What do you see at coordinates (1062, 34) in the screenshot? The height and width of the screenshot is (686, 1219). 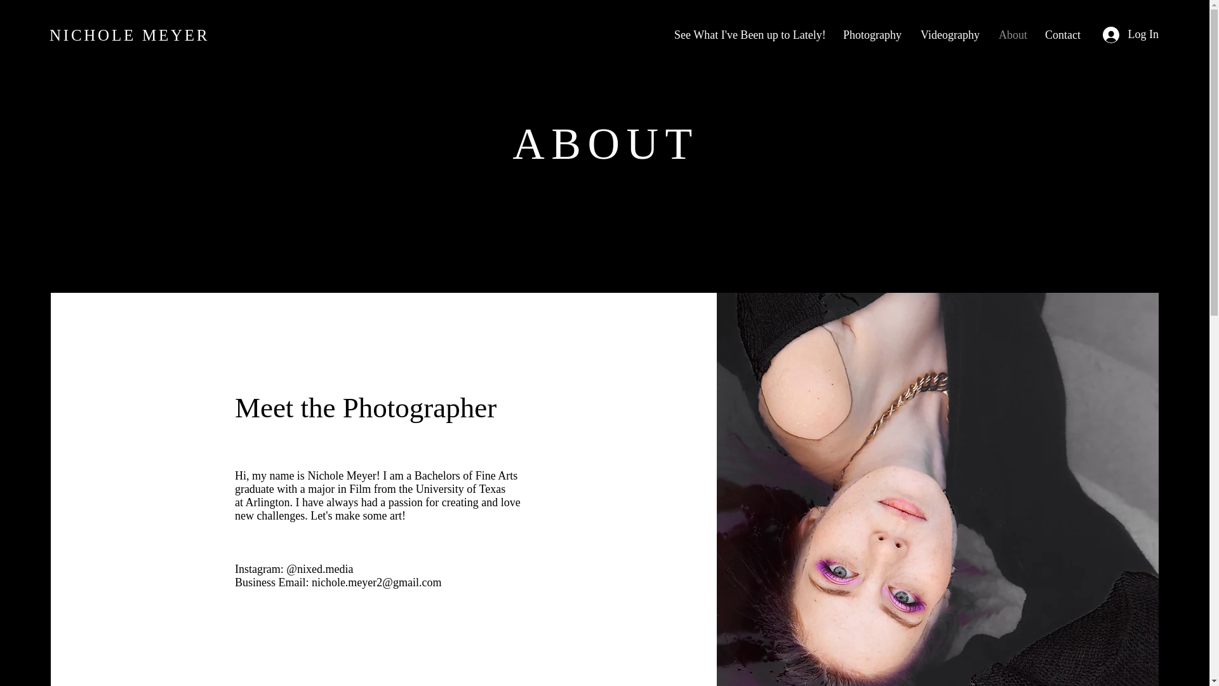 I see `Contact` at bounding box center [1062, 34].